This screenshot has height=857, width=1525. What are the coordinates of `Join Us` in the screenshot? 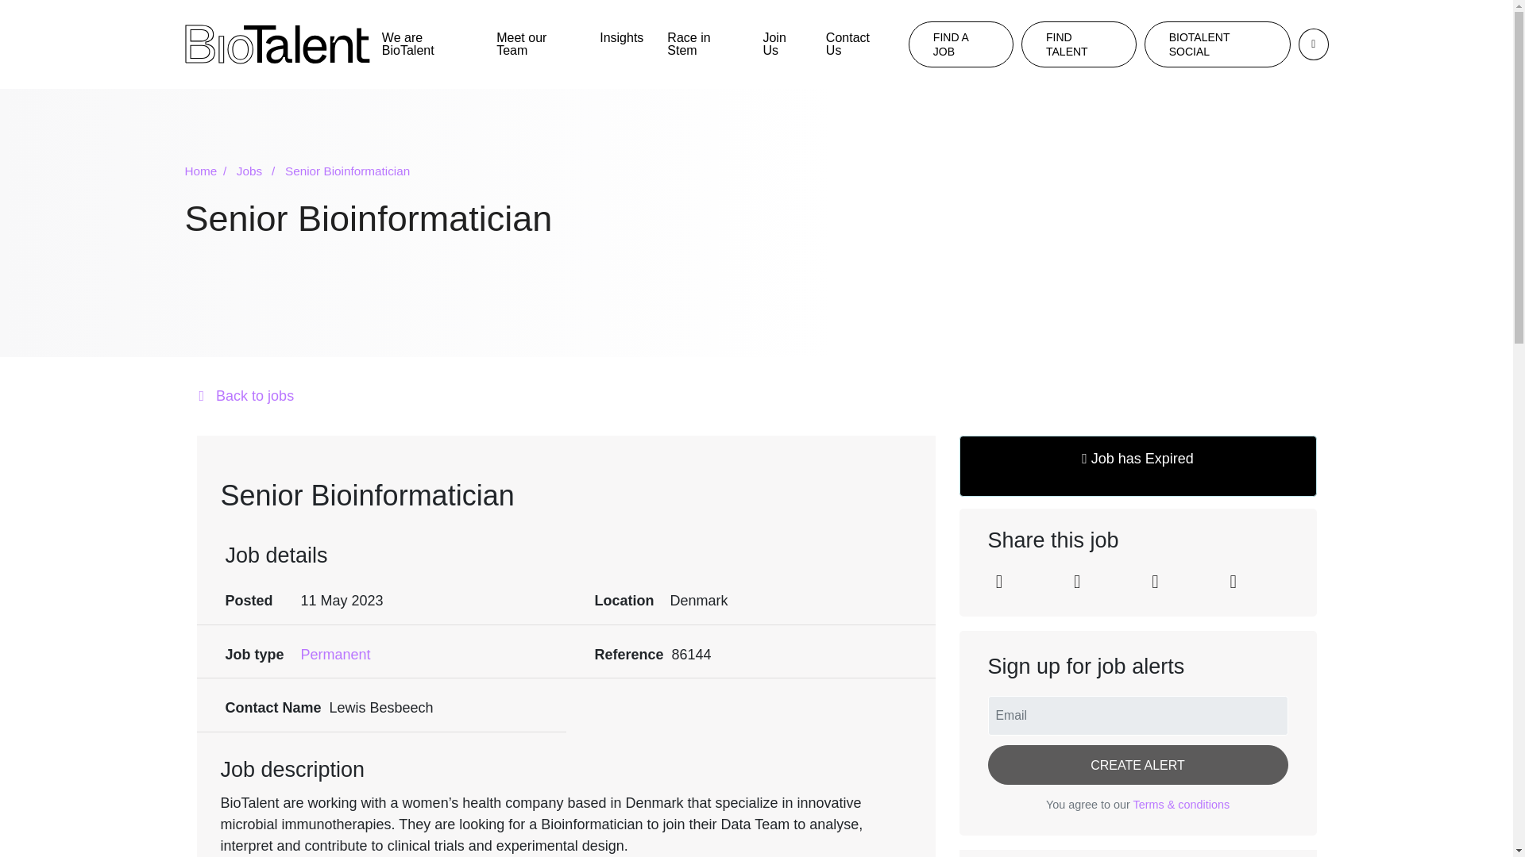 It's located at (782, 44).